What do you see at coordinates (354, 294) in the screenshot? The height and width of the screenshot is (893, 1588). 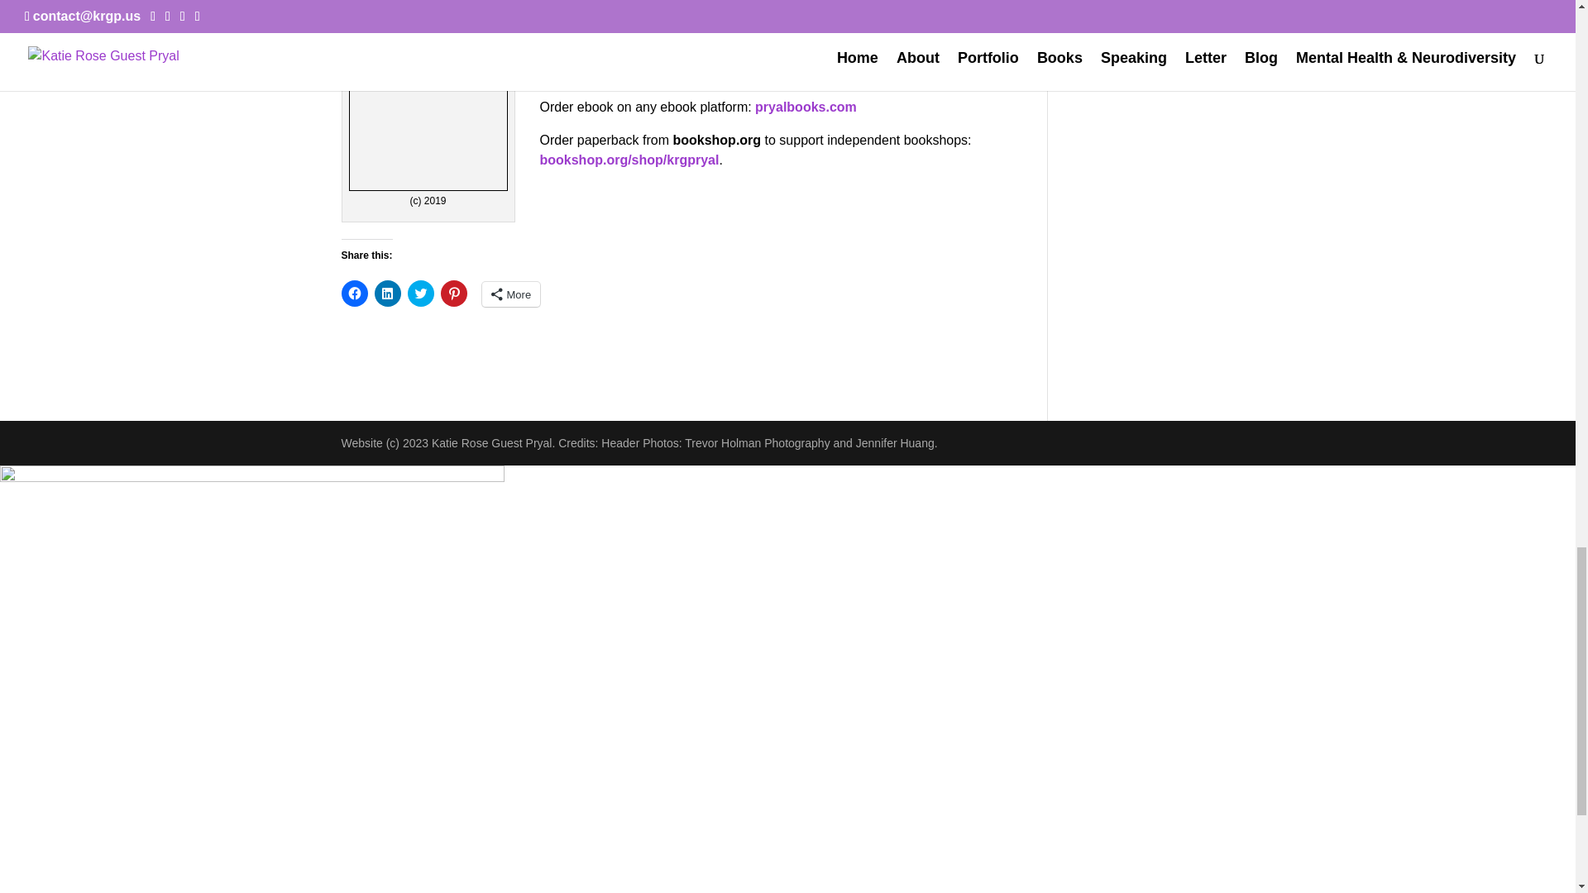 I see `Click to share on Facebook` at bounding box center [354, 294].